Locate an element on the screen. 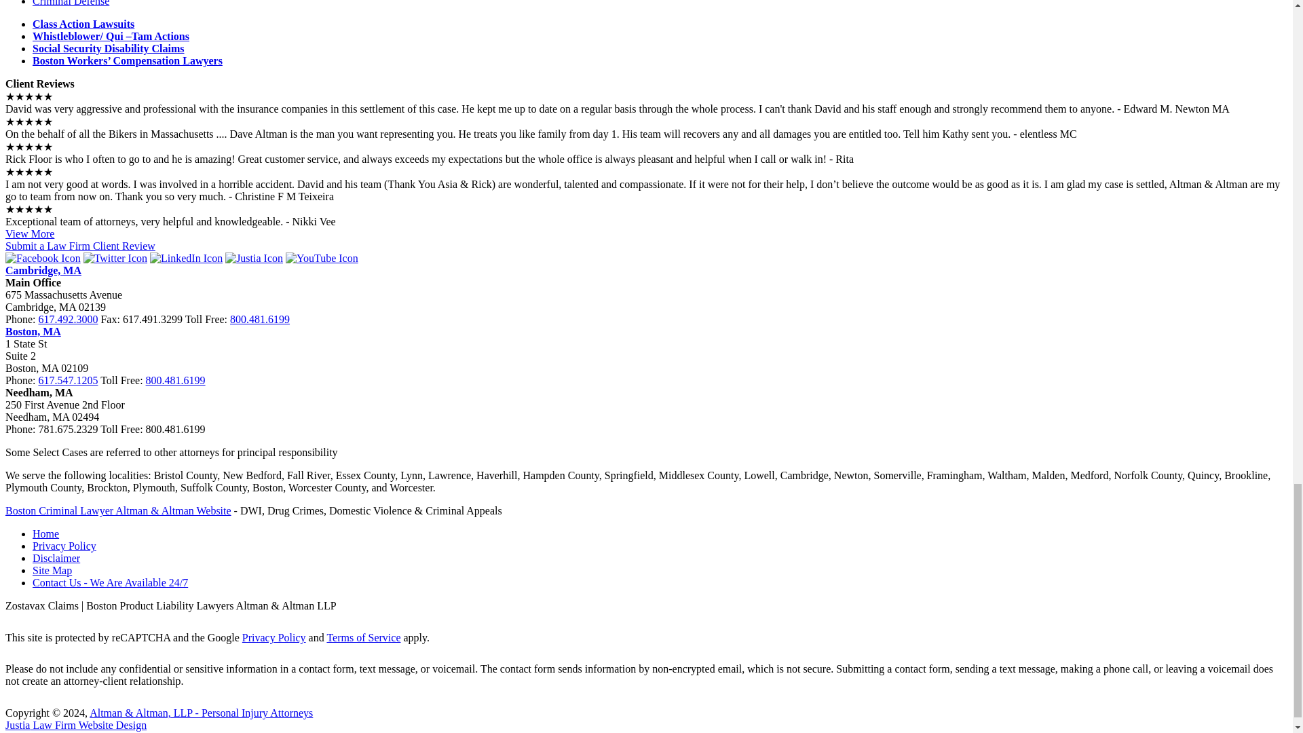  Facebook is located at coordinates (43, 258).